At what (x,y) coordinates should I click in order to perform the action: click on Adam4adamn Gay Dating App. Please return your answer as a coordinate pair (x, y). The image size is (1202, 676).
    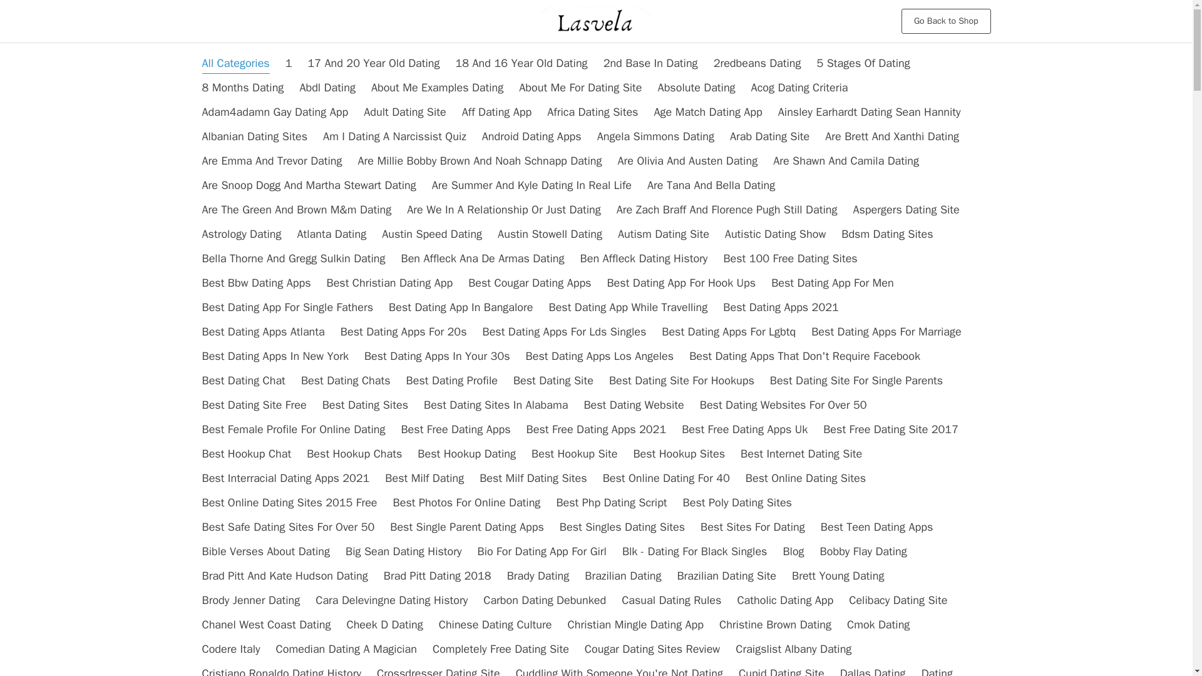
    Looking at the image, I should click on (275, 112).